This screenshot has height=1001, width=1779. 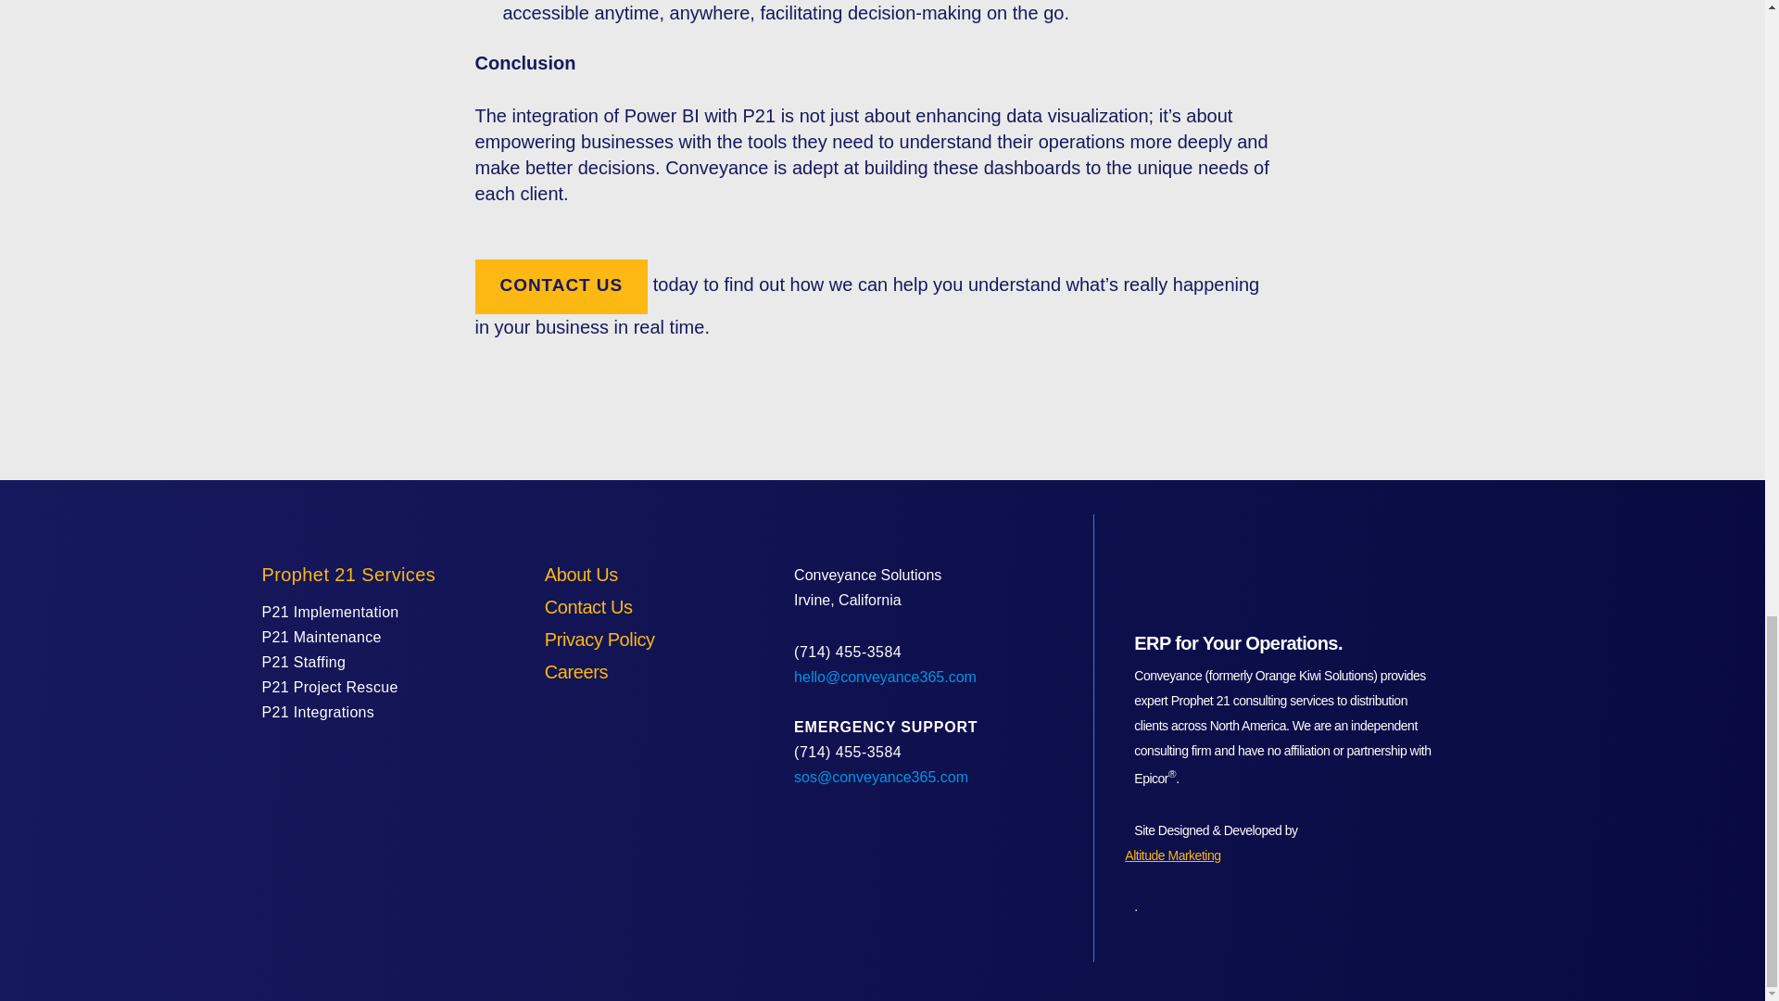 What do you see at coordinates (317, 712) in the screenshot?
I see `P21 Integrations` at bounding box center [317, 712].